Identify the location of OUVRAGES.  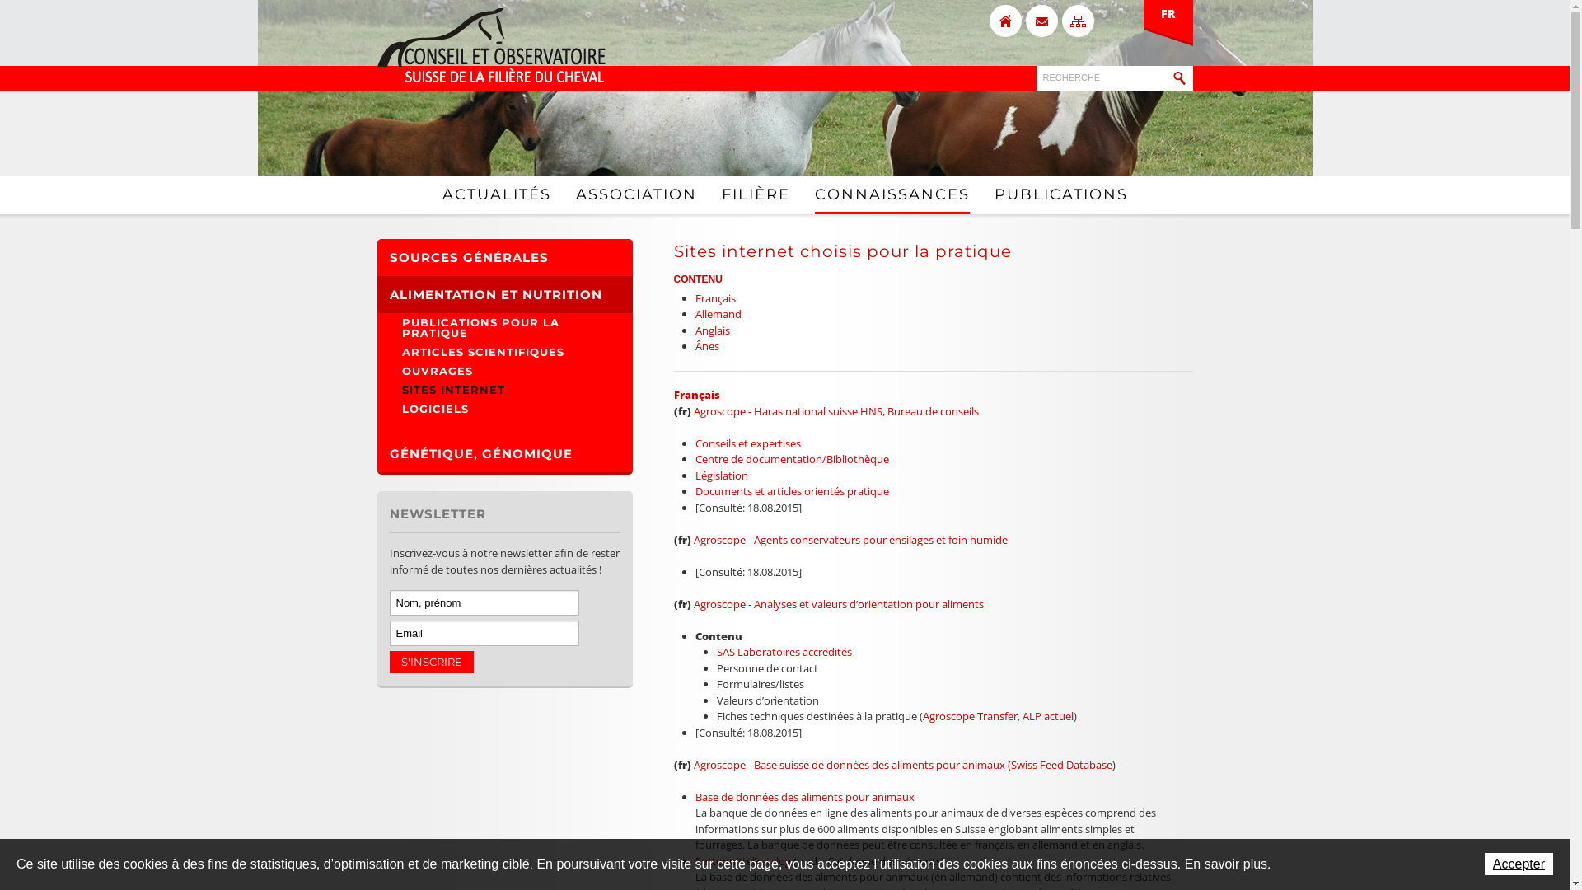
(505, 371).